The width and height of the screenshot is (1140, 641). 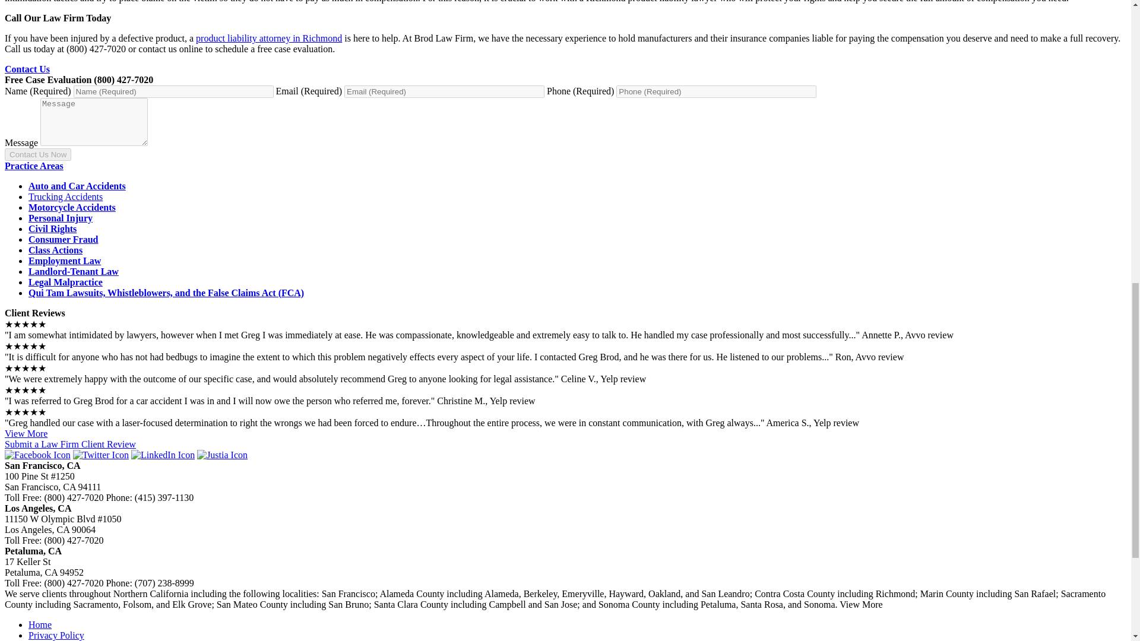 I want to click on Justia, so click(x=222, y=455).